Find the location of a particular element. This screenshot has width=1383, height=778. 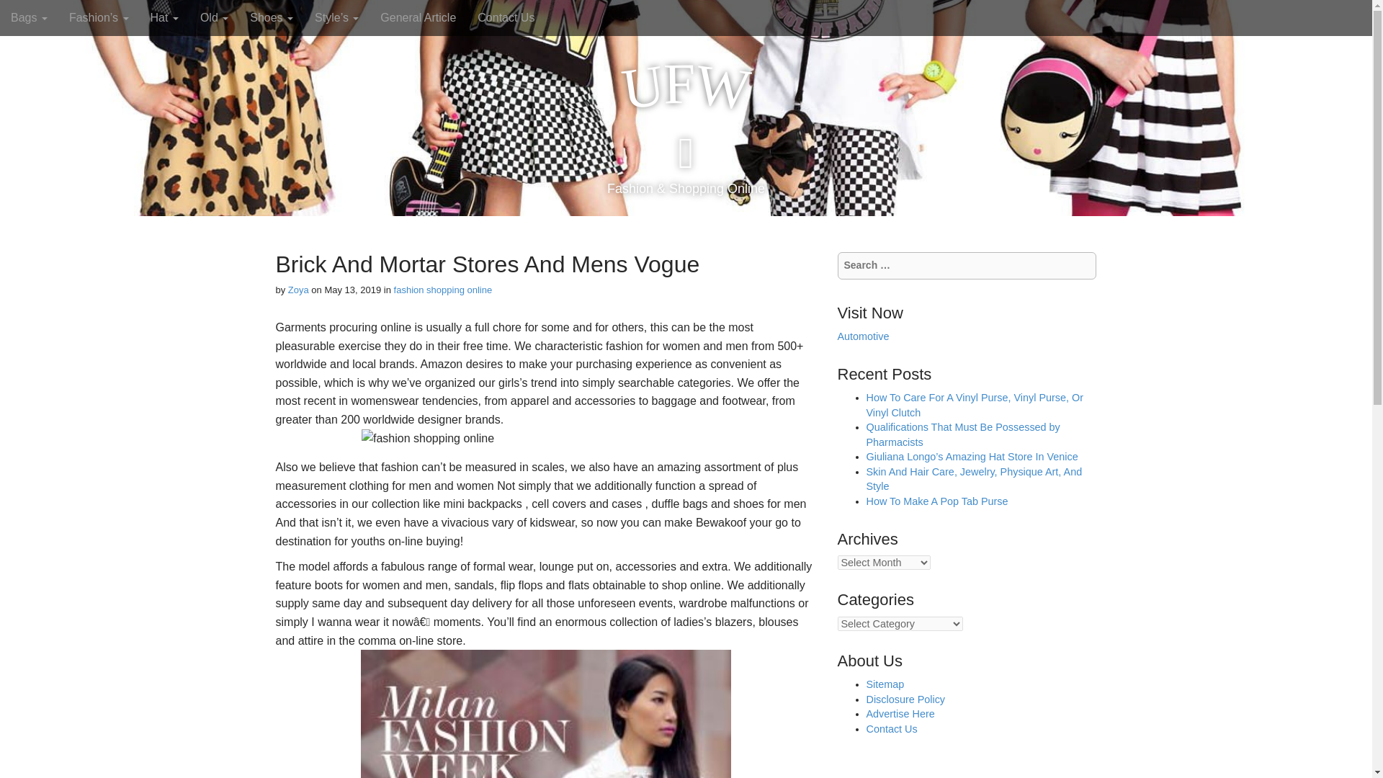

Bags is located at coordinates (29, 17).